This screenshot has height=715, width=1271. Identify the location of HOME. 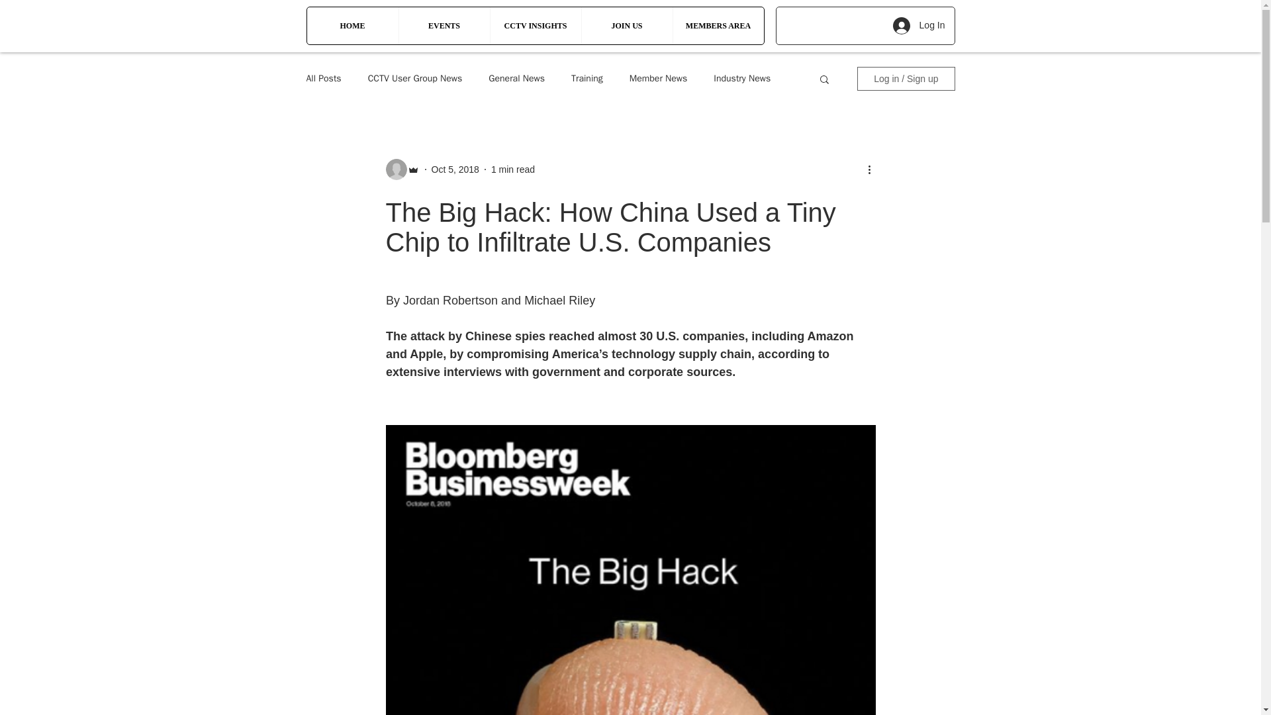
(353, 25).